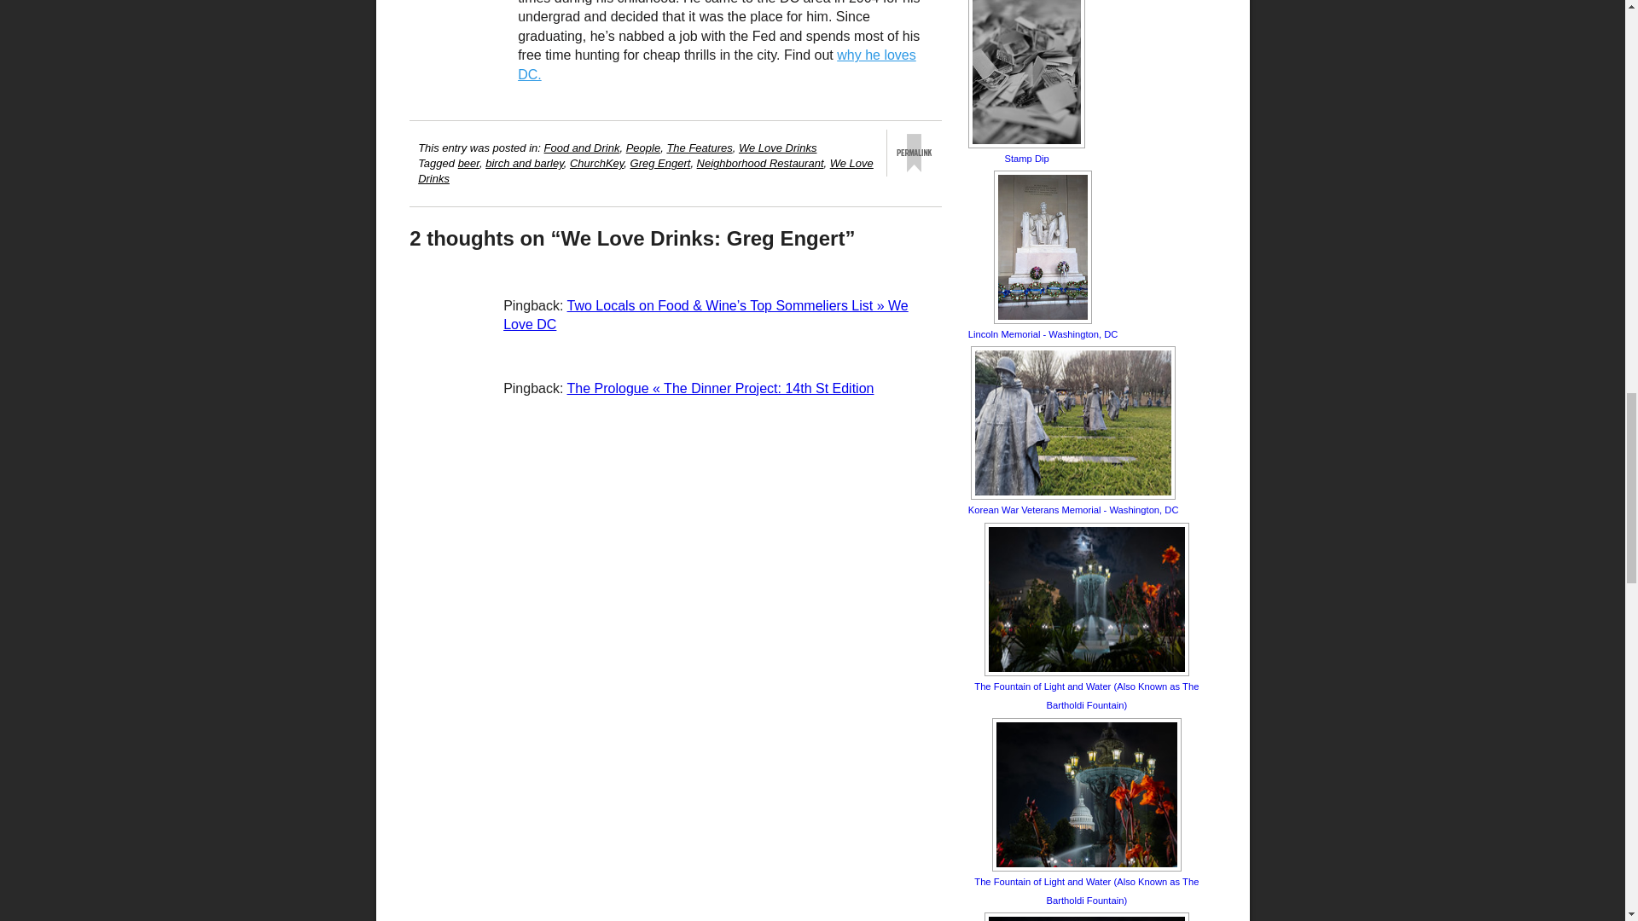 The image size is (1638, 921). I want to click on We Love Drinks, so click(778, 148).